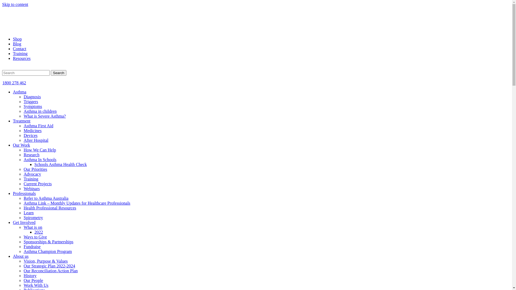 The image size is (516, 290). I want to click on Asthma Champion Program, so click(48, 251).